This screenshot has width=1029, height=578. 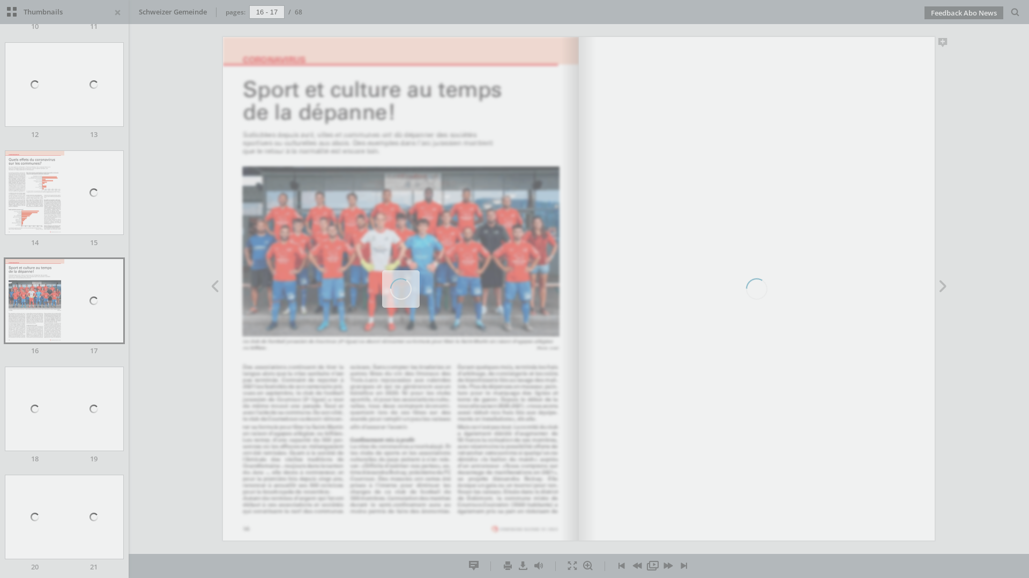 I want to click on Previous Page, so click(x=214, y=288).